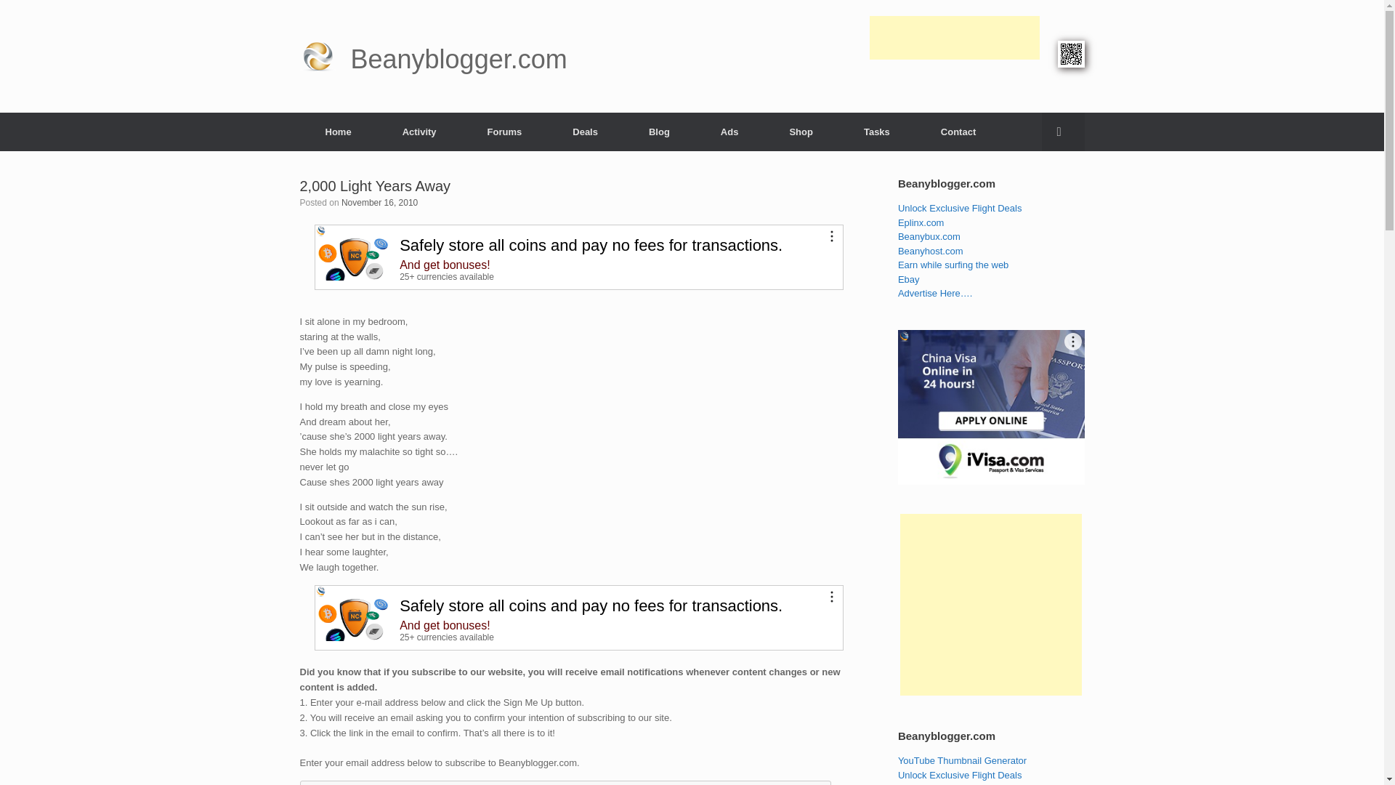 The height and width of the screenshot is (785, 1395). Describe the element at coordinates (379, 203) in the screenshot. I see `November 16, 2010` at that location.